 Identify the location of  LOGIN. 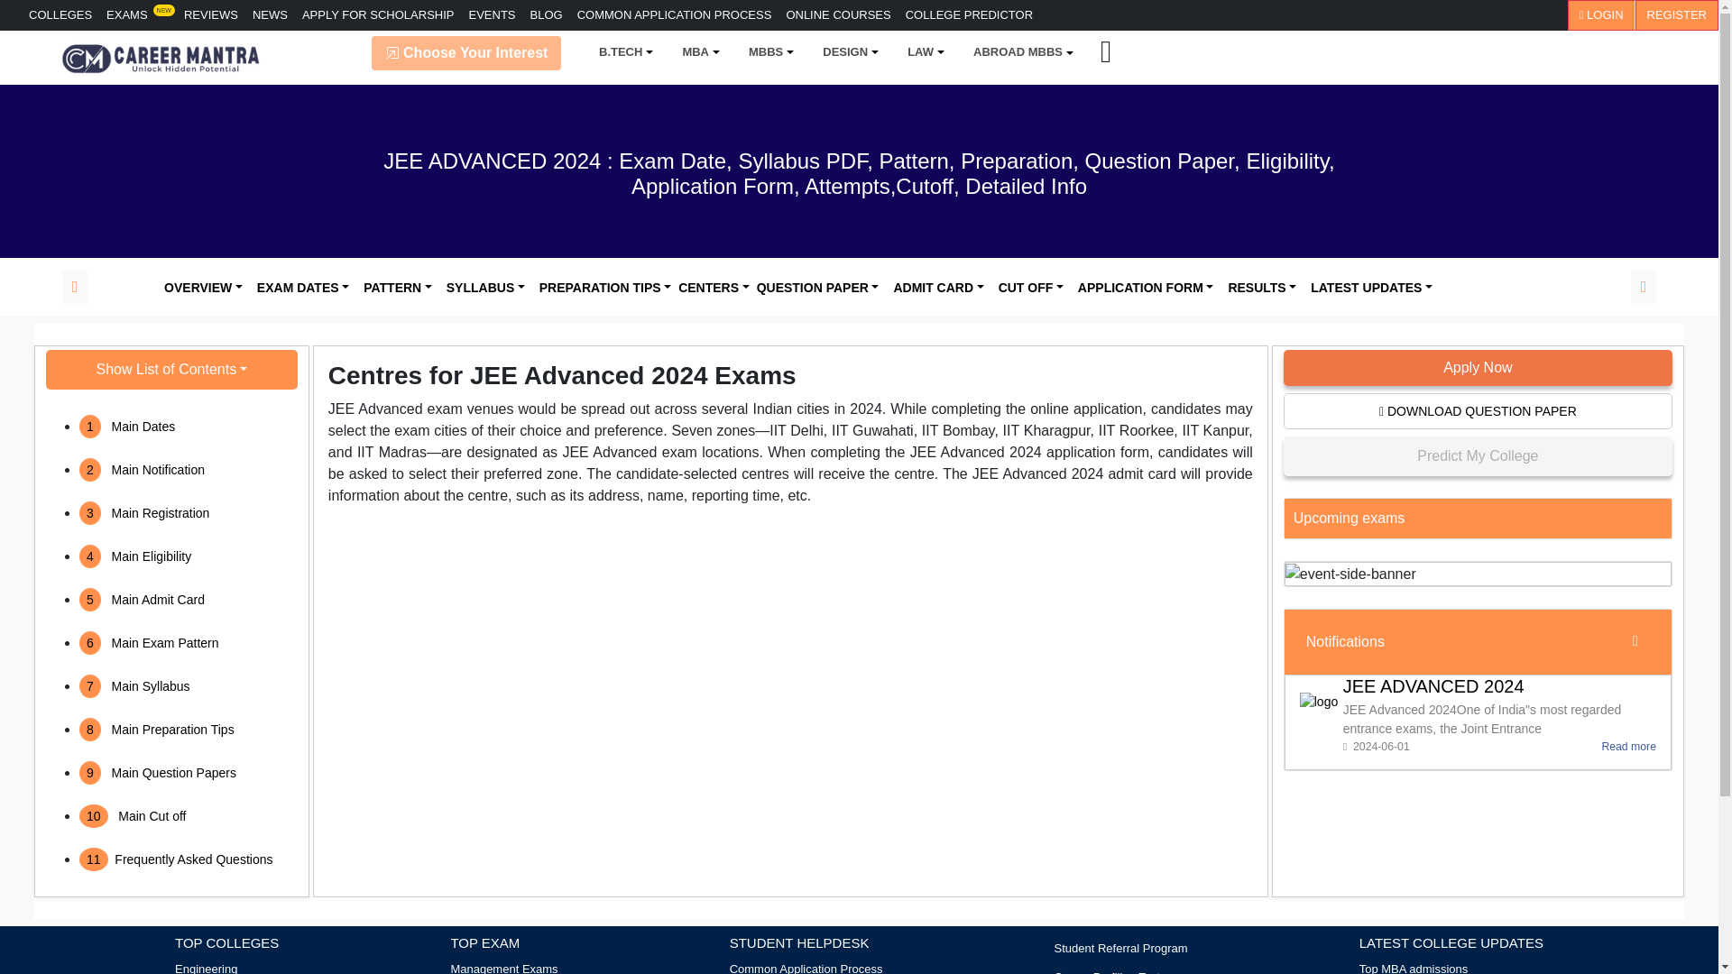
(1600, 14).